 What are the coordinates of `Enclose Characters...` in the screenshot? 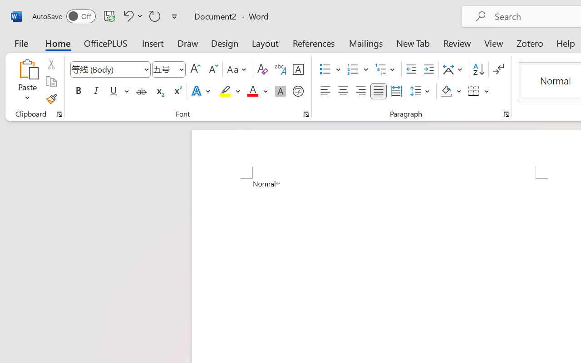 It's located at (298, 91).